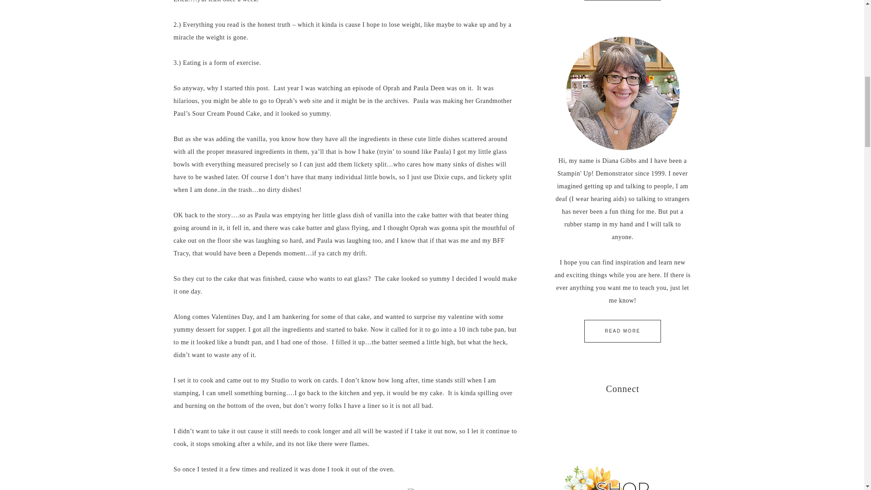 The width and height of the screenshot is (871, 490). Describe the element at coordinates (622, 331) in the screenshot. I see `READ MORE` at that location.